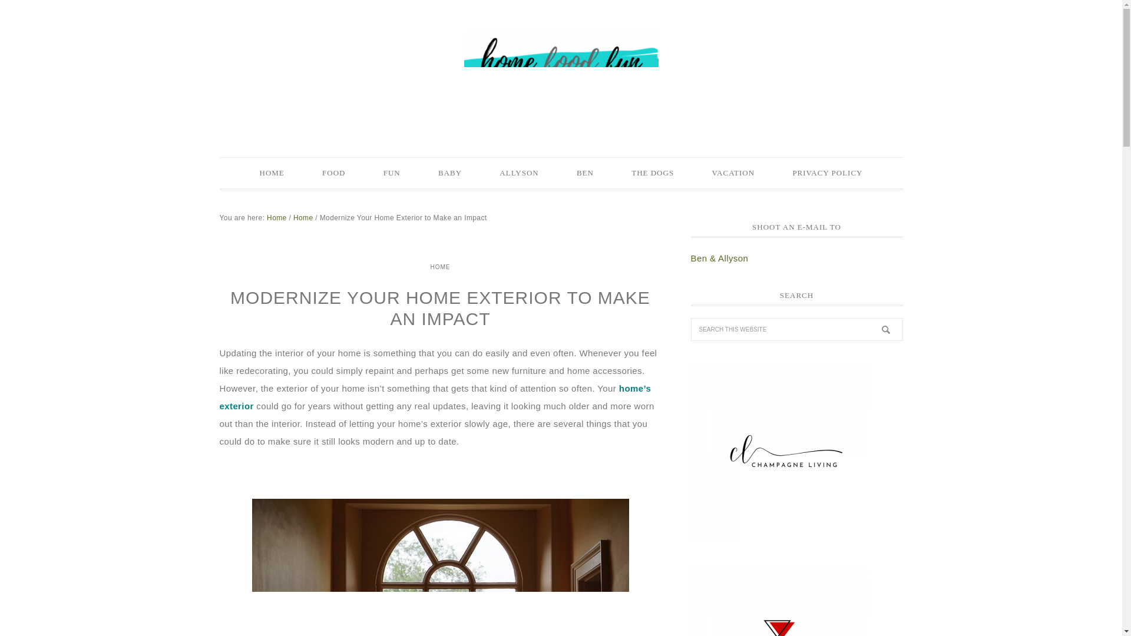  Describe the element at coordinates (518, 173) in the screenshot. I see `ALLYSON` at that location.